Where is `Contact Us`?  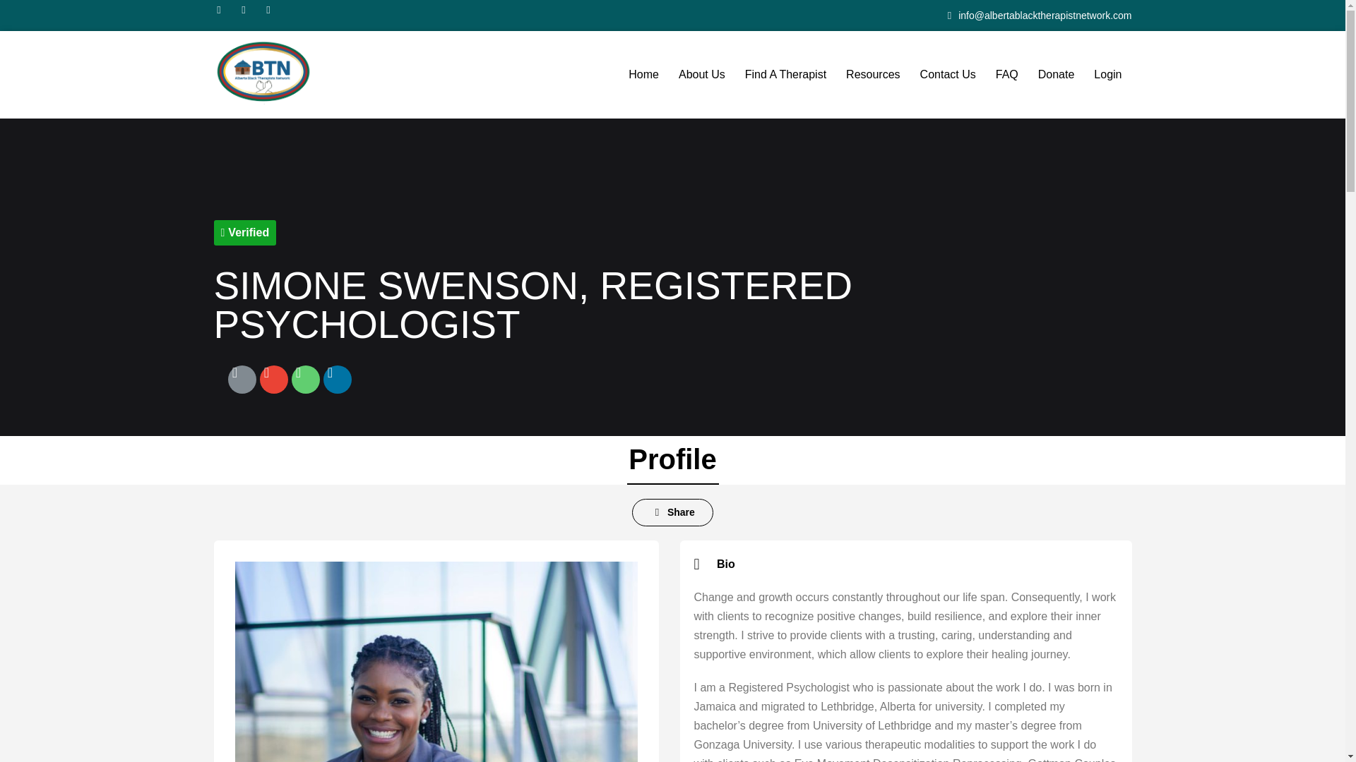
Contact Us is located at coordinates (948, 75).